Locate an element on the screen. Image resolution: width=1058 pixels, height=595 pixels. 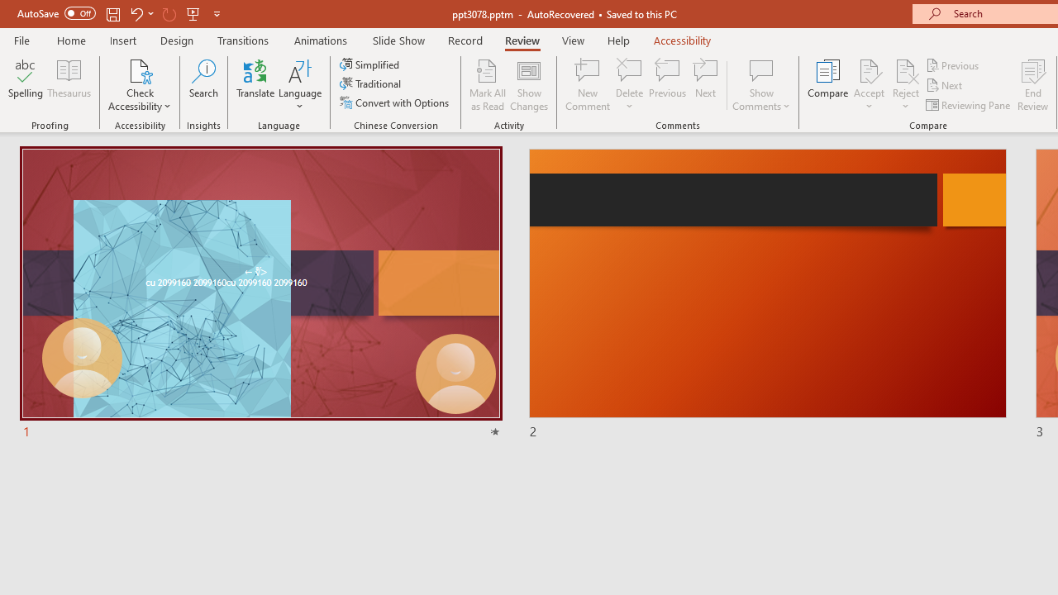
Simplified is located at coordinates (371, 64).